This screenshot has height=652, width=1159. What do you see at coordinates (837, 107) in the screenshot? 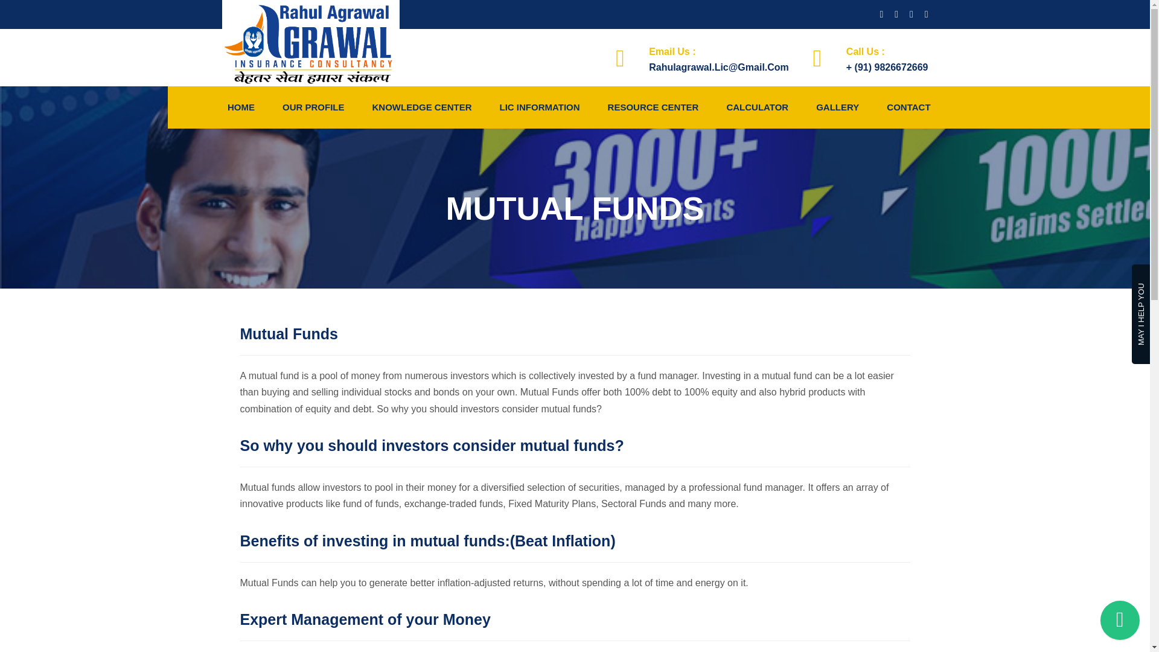
I see `GALLERY` at bounding box center [837, 107].